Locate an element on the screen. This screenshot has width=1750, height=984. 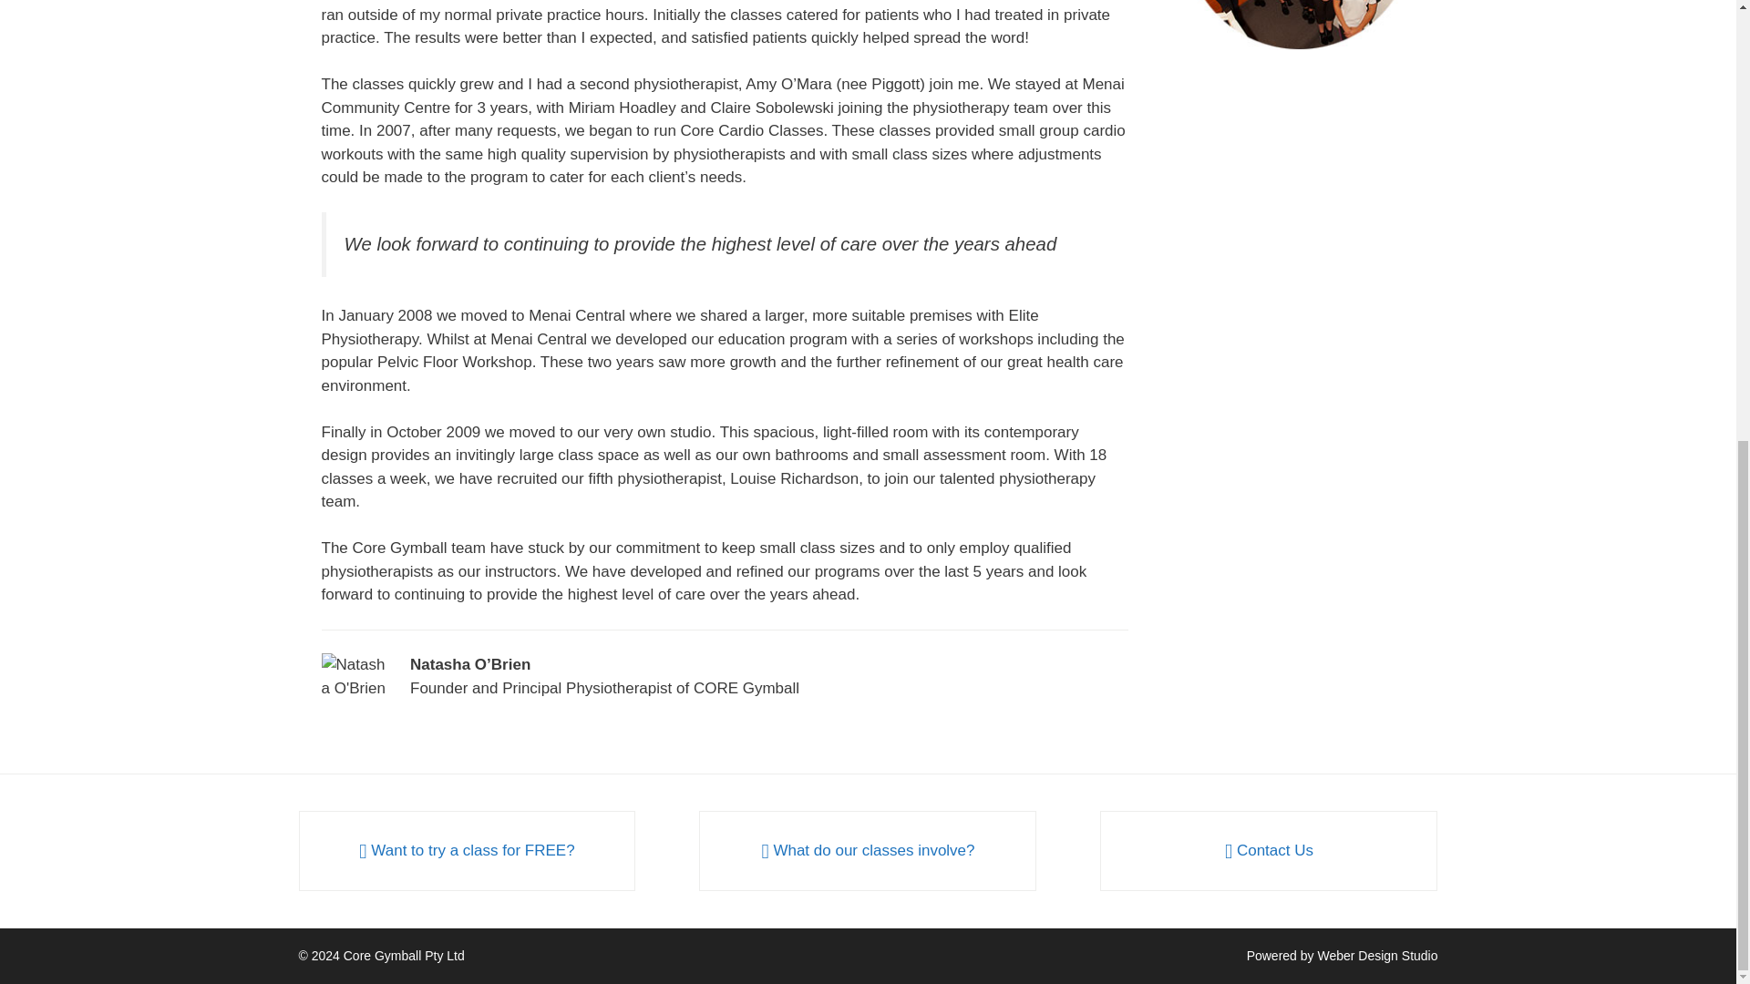
Contact Us is located at coordinates (1269, 851).